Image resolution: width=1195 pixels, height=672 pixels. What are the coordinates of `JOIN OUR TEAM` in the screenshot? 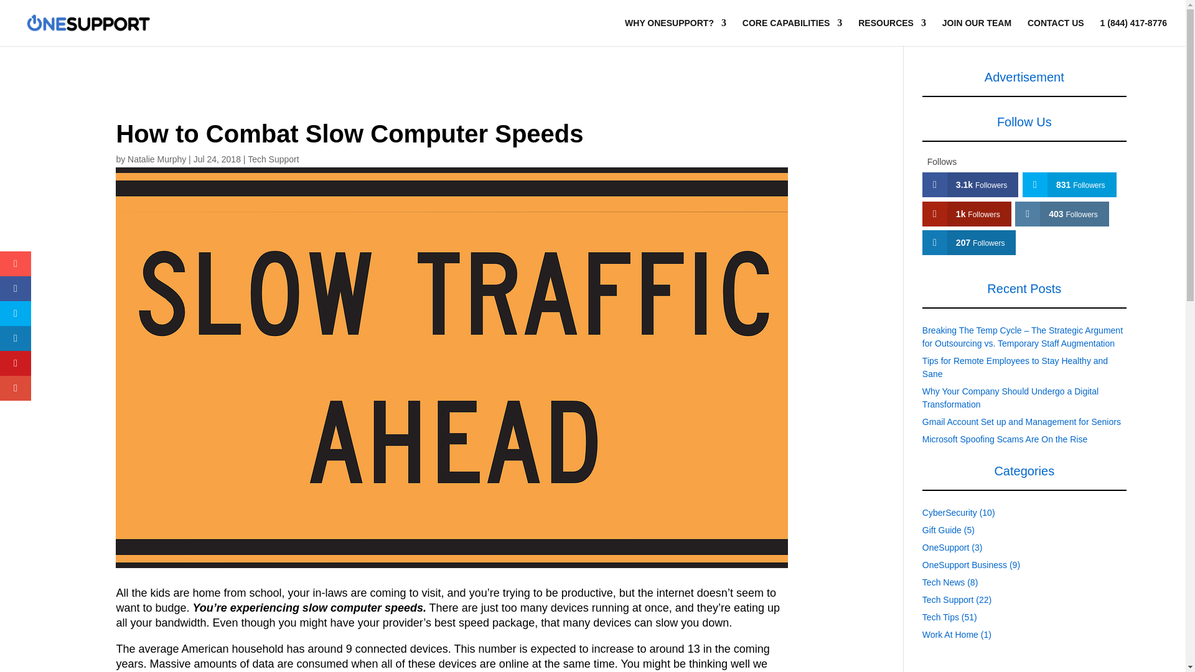 It's located at (977, 32).